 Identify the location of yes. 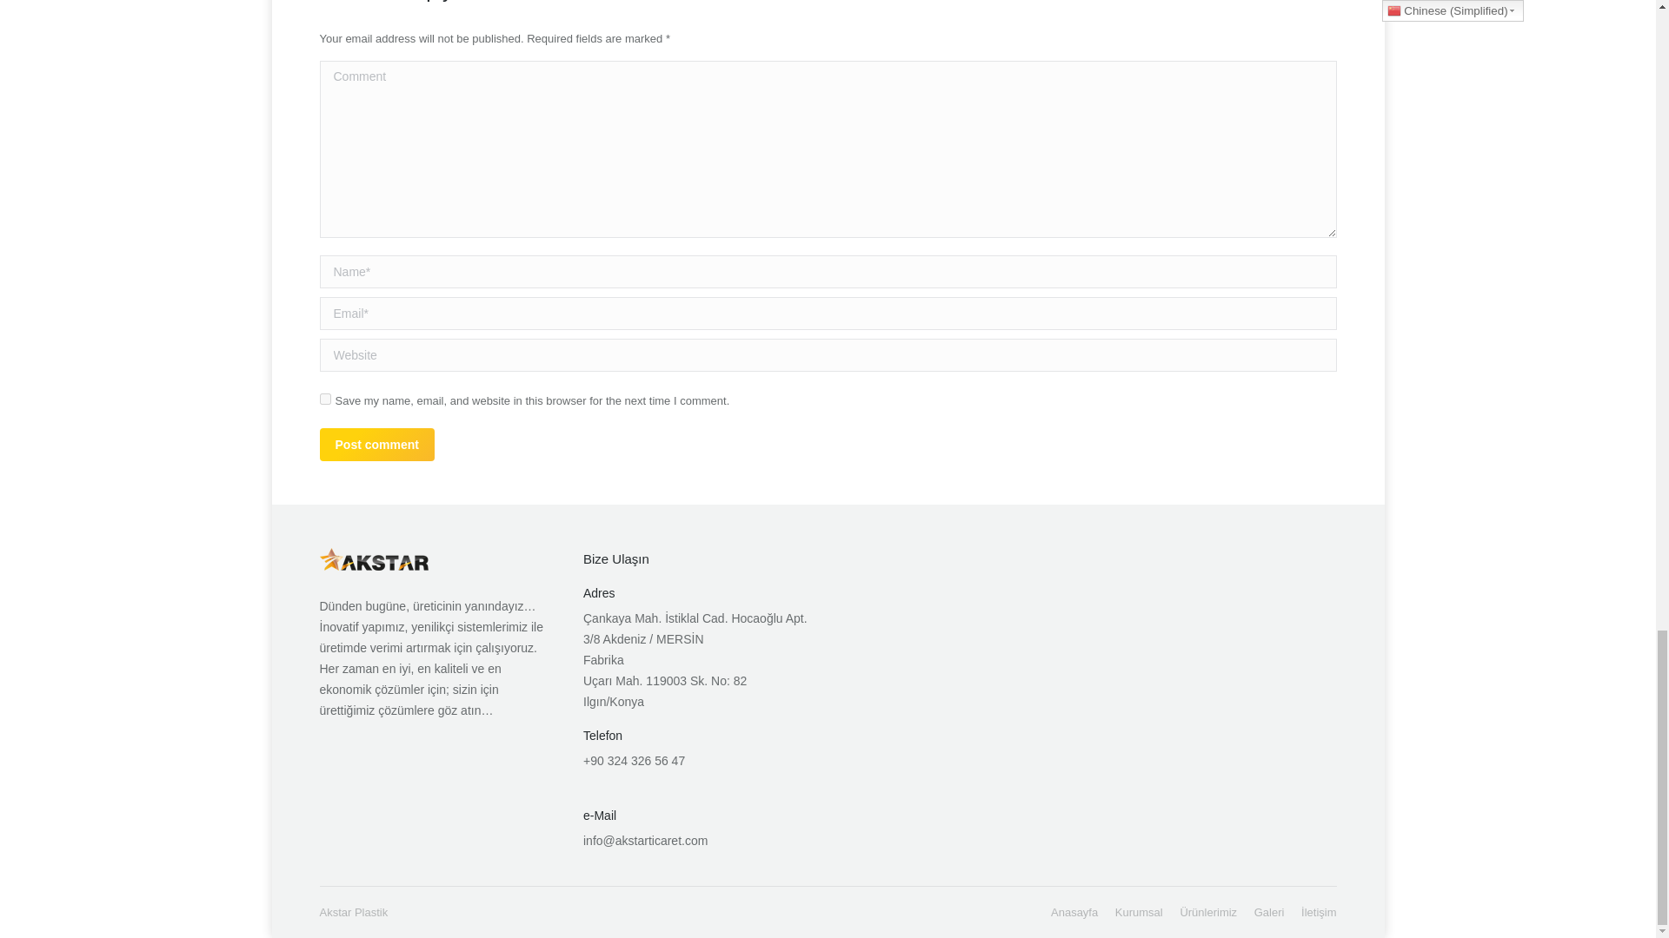
(325, 398).